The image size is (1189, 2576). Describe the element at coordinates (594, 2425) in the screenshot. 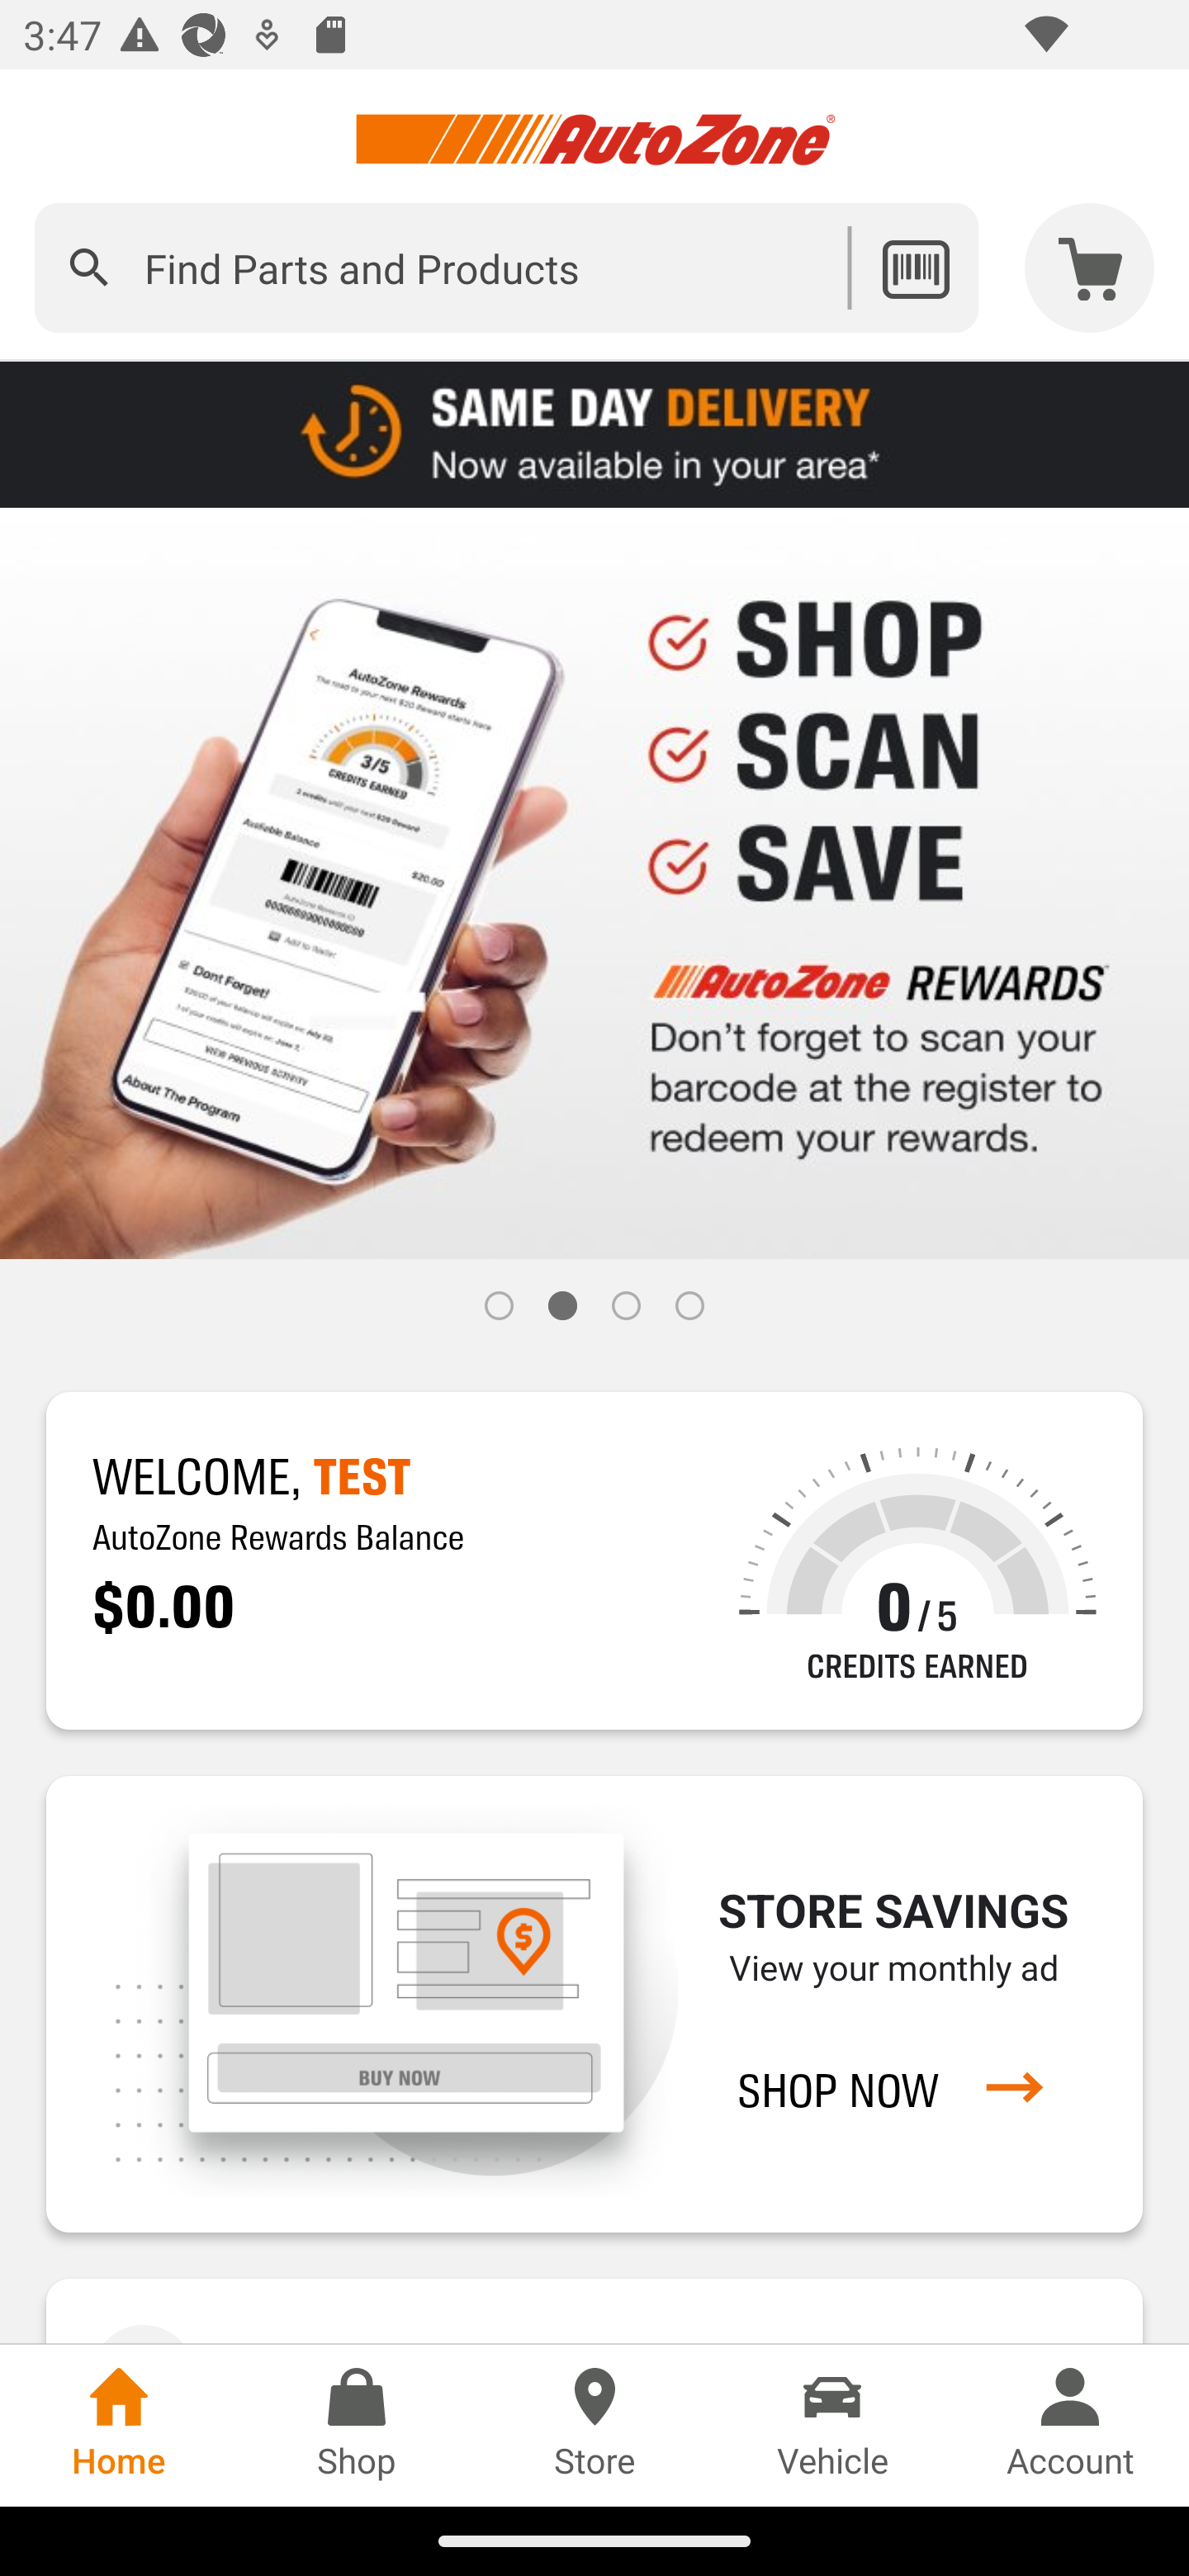

I see `Store` at that location.